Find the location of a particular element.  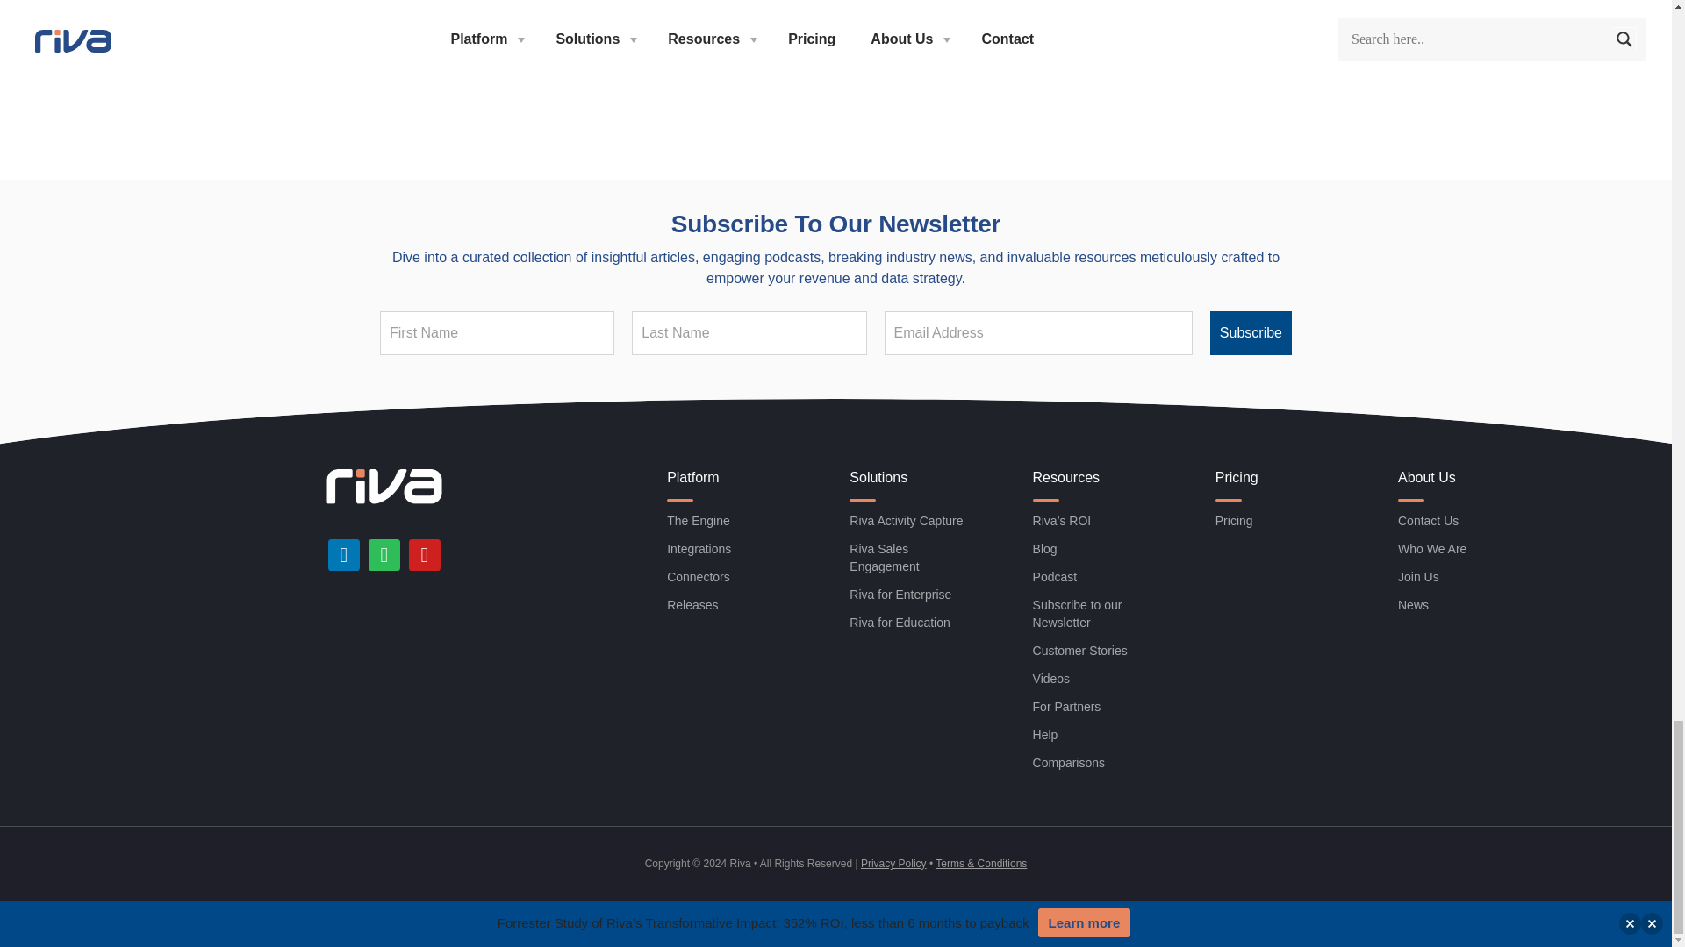

LinkedIn is located at coordinates (344, 554).